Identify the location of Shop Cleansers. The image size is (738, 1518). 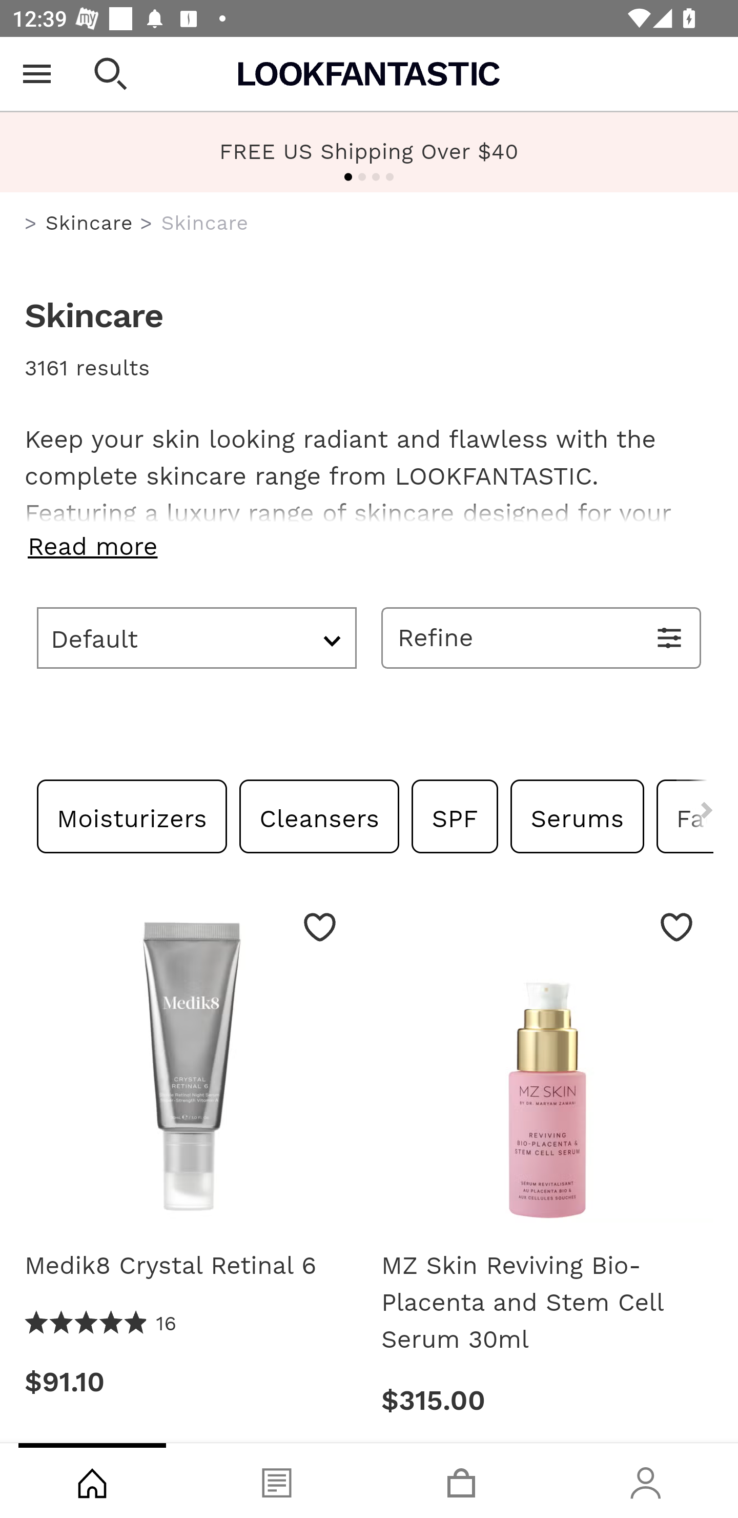
(319, 815).